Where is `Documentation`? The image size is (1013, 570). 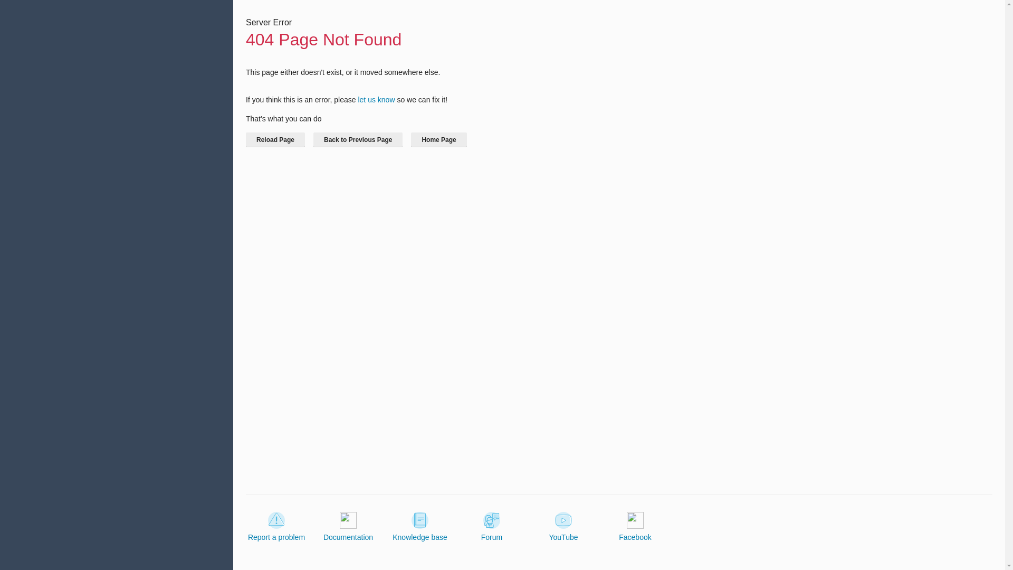 Documentation is located at coordinates (348, 527).